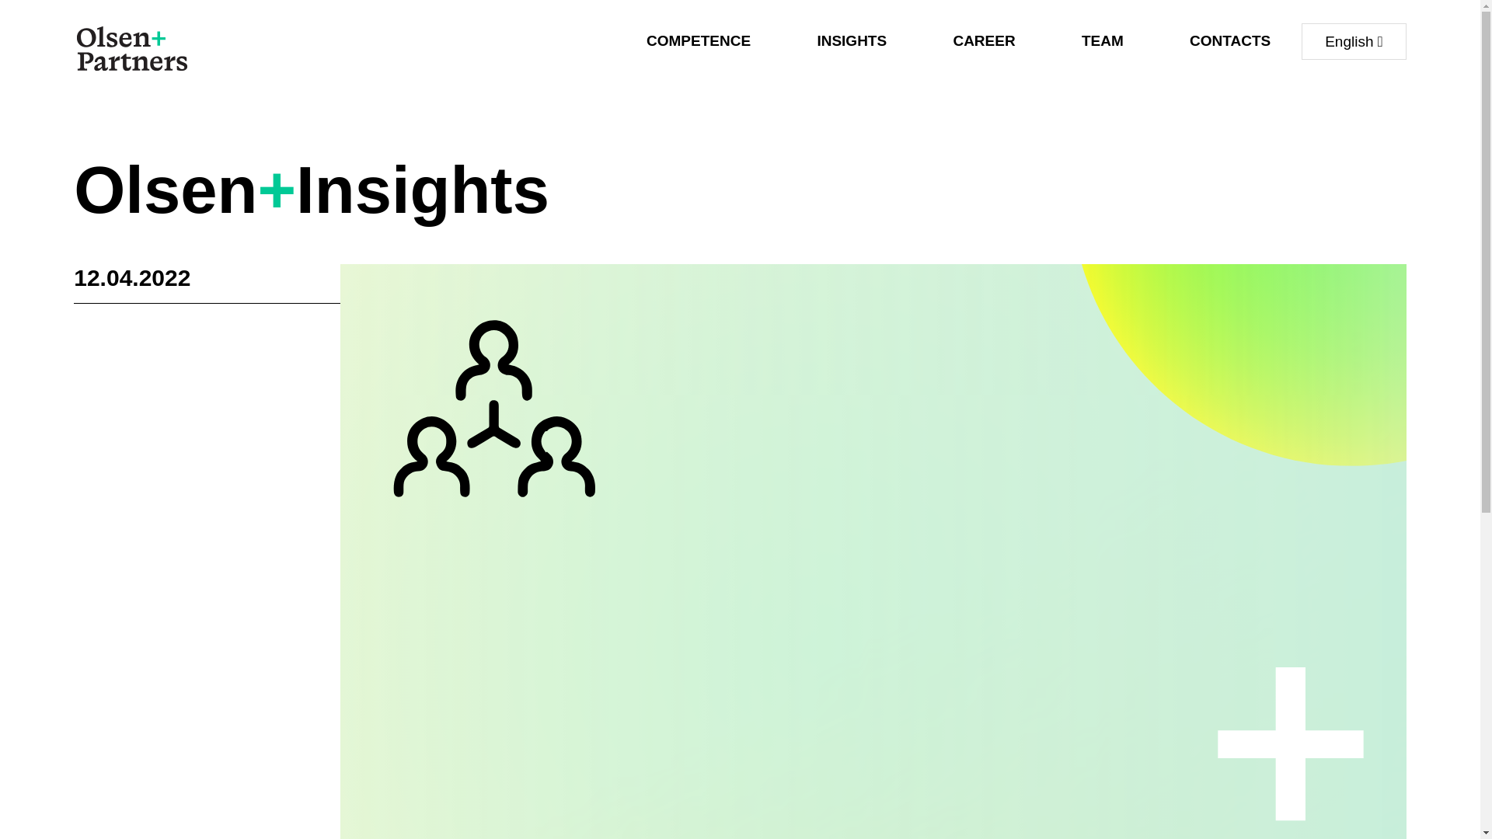 The image size is (1492, 839). Describe the element at coordinates (851, 40) in the screenshot. I see `INSIGHTS` at that location.